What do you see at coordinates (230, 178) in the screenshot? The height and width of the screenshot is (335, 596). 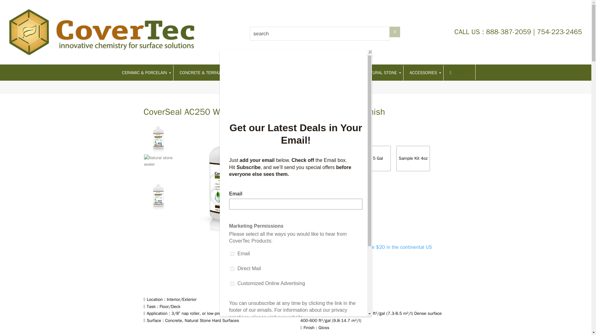 I see `CoverSeal AC250 Gloss - 1Qrt` at bounding box center [230, 178].